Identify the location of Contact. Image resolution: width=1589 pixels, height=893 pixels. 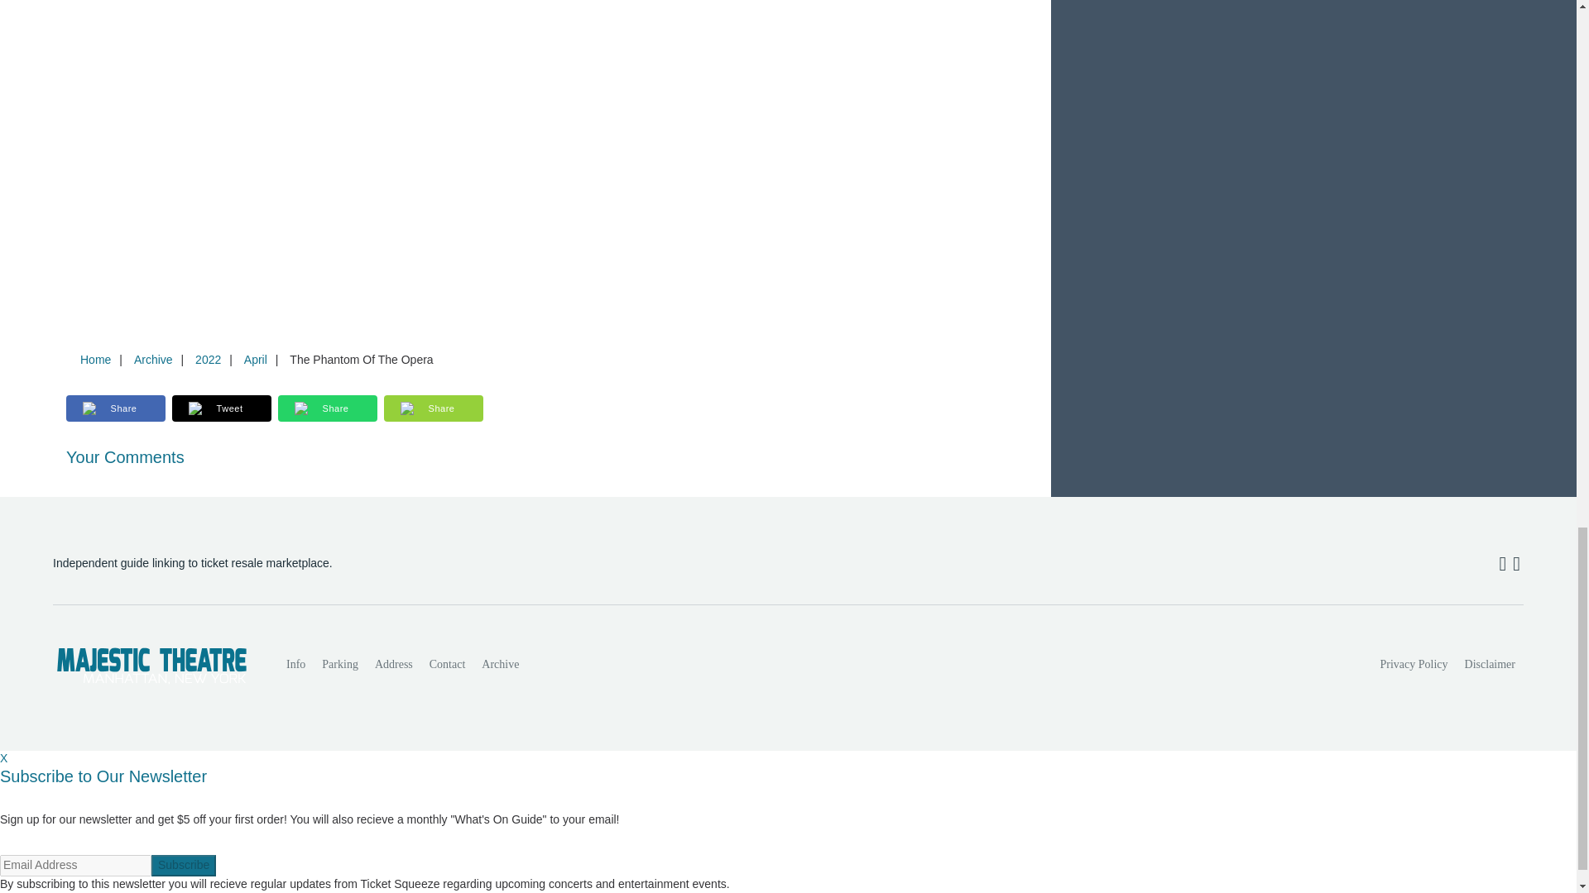
(447, 665).